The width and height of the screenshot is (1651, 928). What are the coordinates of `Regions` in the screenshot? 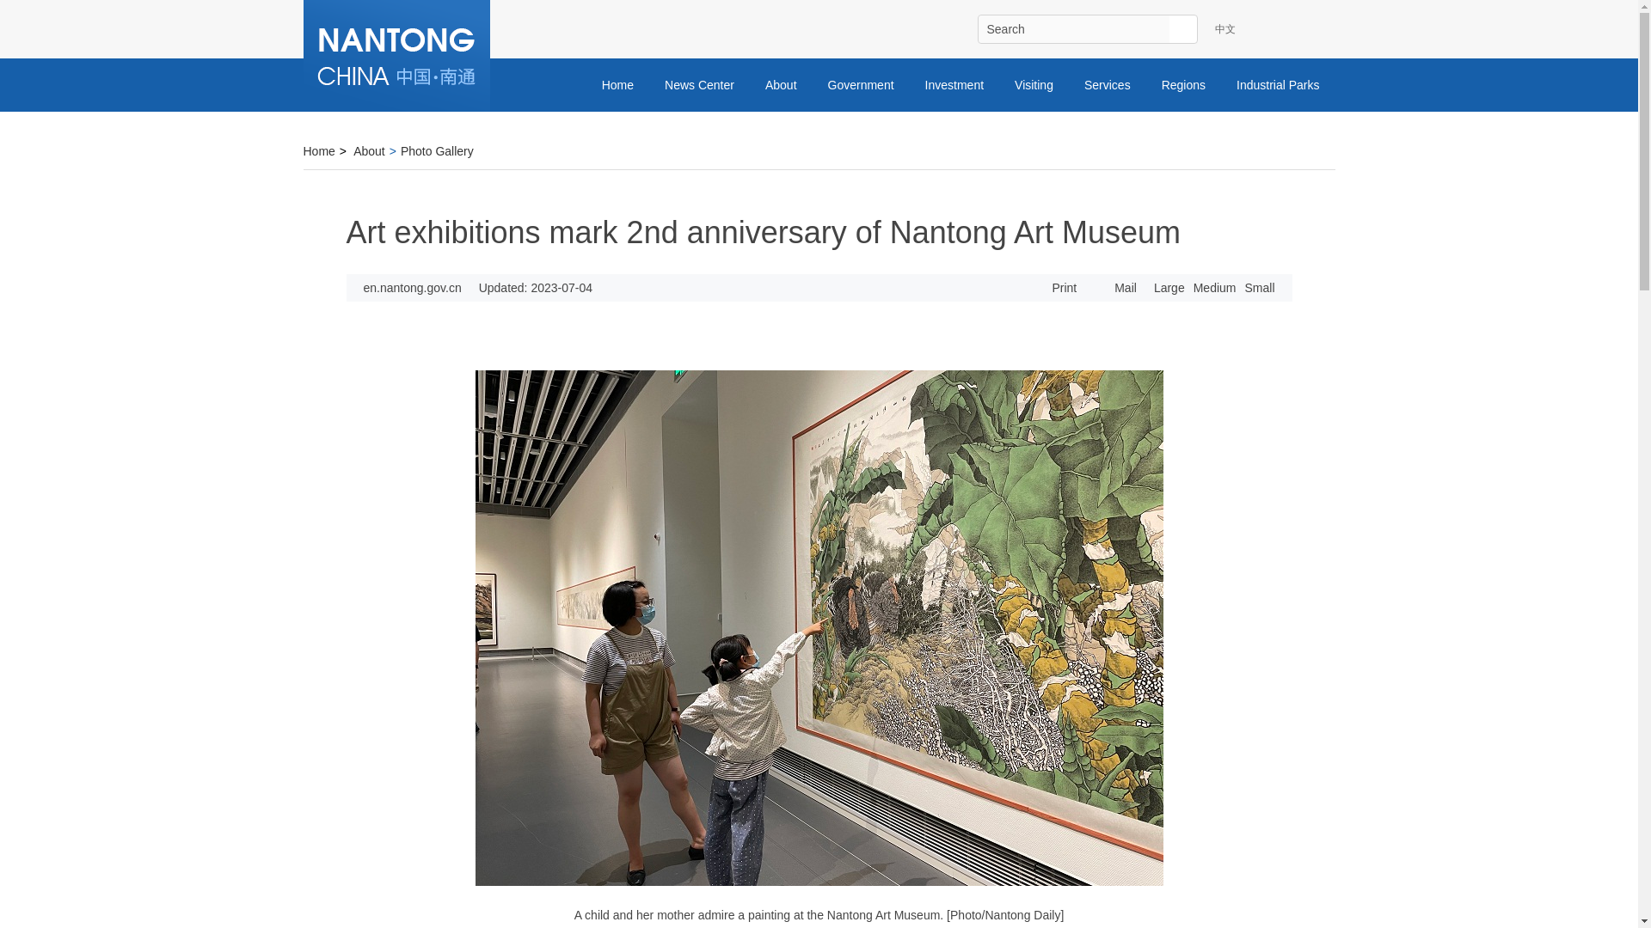 It's located at (1183, 84).